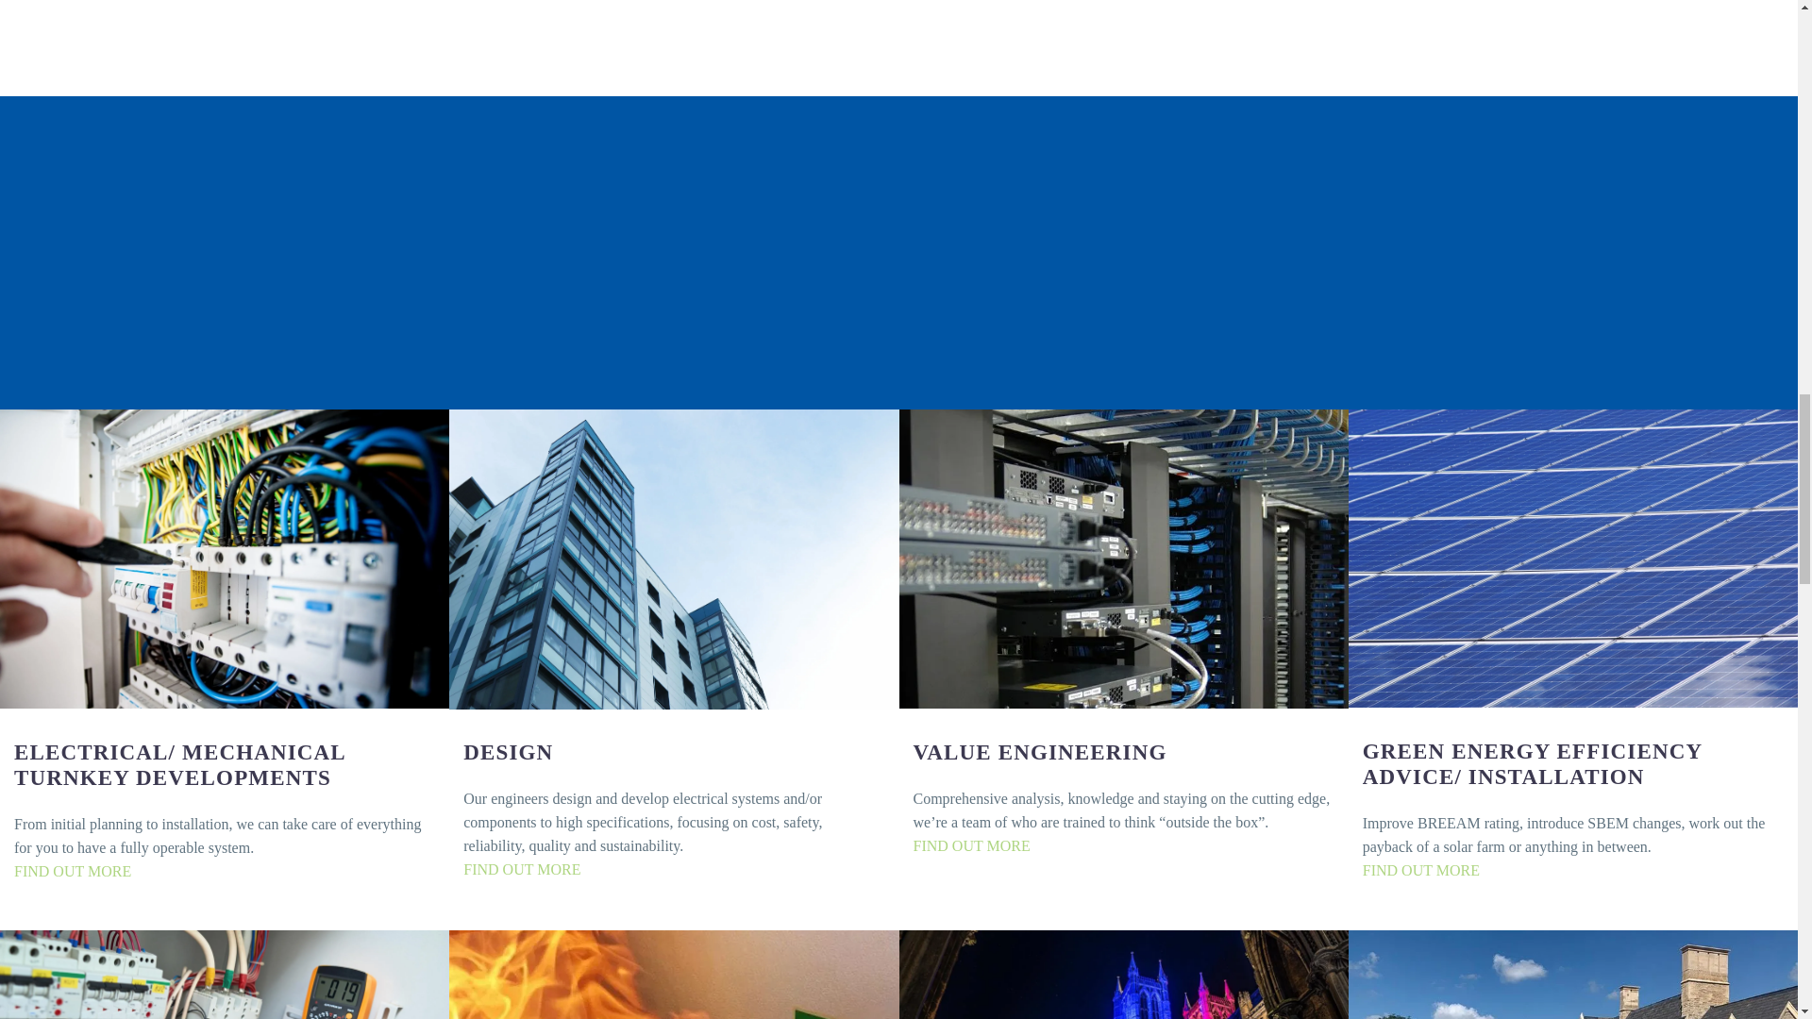 This screenshot has height=1019, width=1812. I want to click on FIND OUT MORE, so click(1421, 870).